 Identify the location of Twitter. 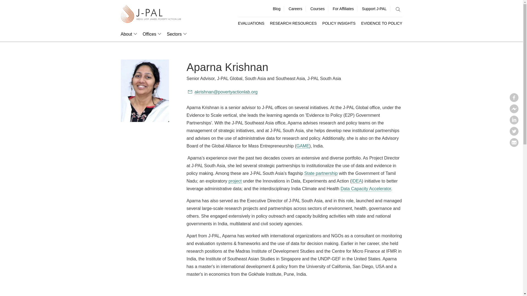
(514, 134).